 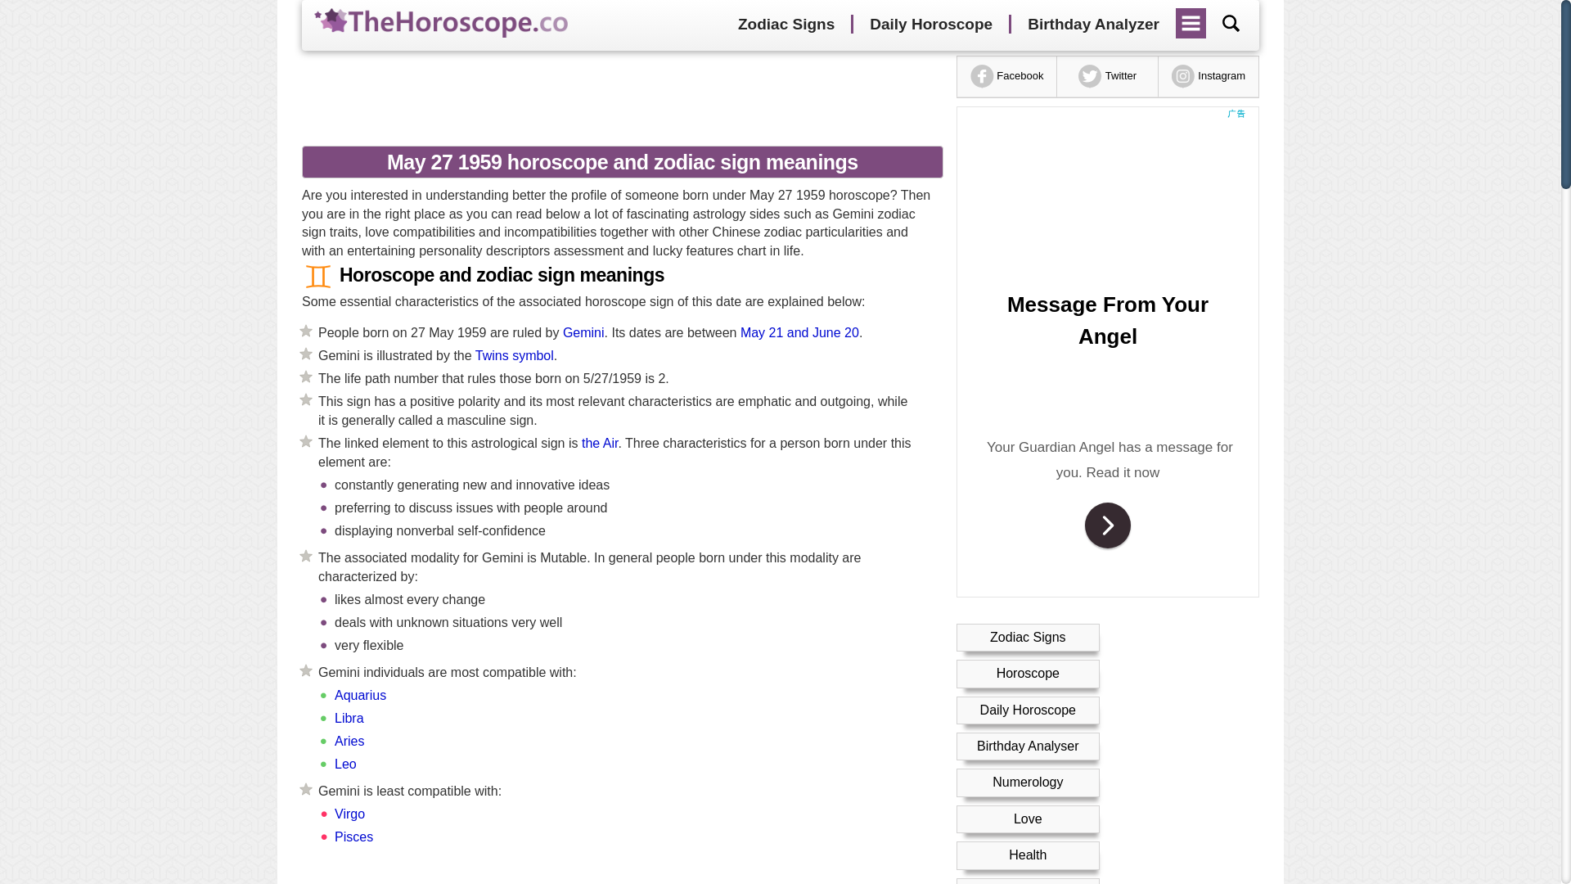 What do you see at coordinates (1028, 709) in the screenshot?
I see `Daily Horoscope` at bounding box center [1028, 709].